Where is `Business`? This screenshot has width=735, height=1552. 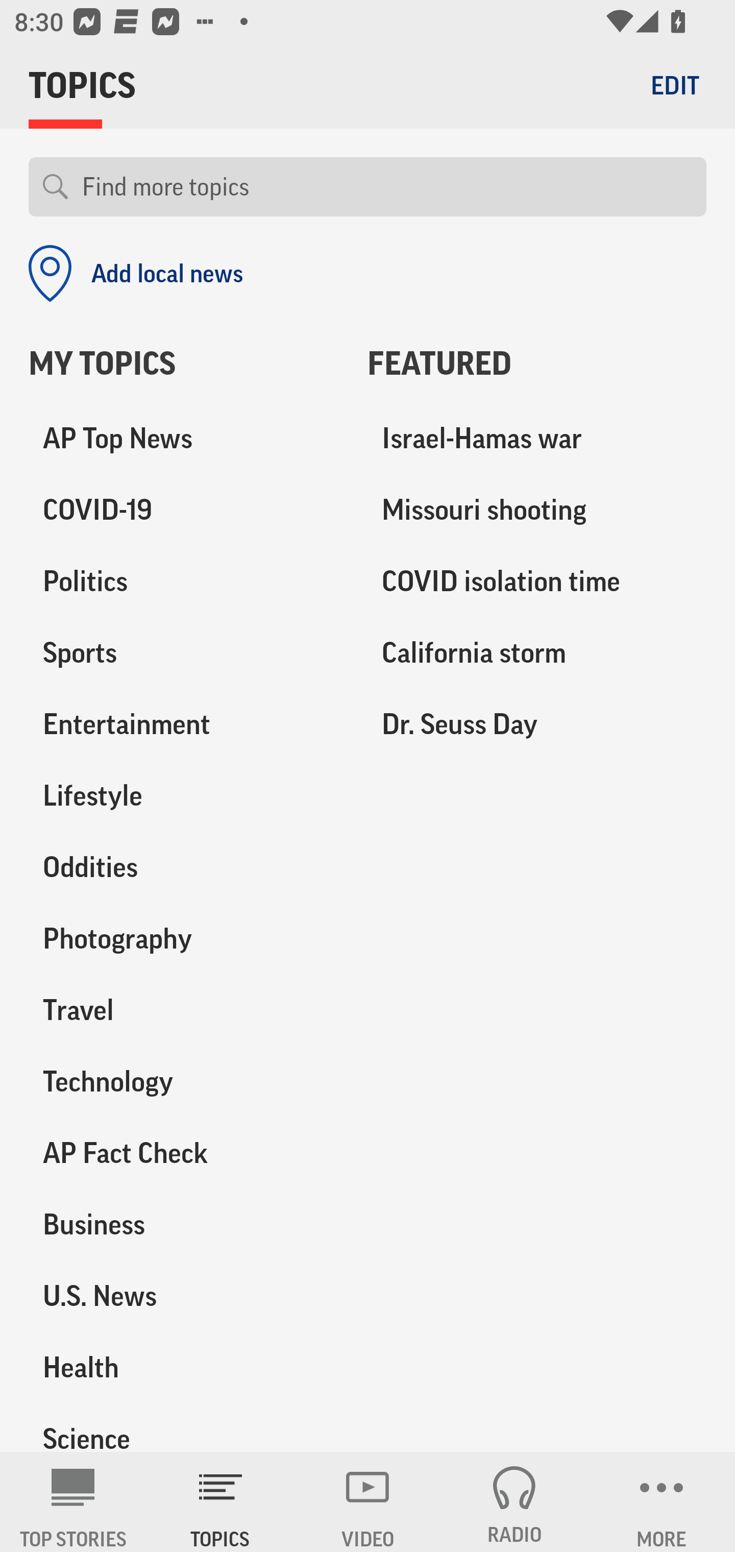
Business is located at coordinates (184, 1224).